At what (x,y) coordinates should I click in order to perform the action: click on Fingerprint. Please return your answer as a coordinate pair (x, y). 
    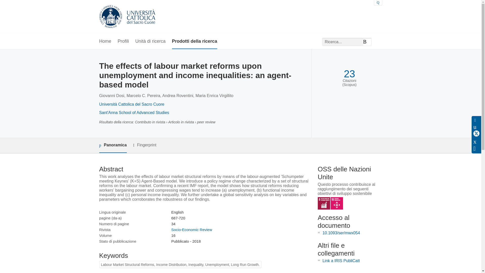
    Looking at the image, I should click on (144, 145).